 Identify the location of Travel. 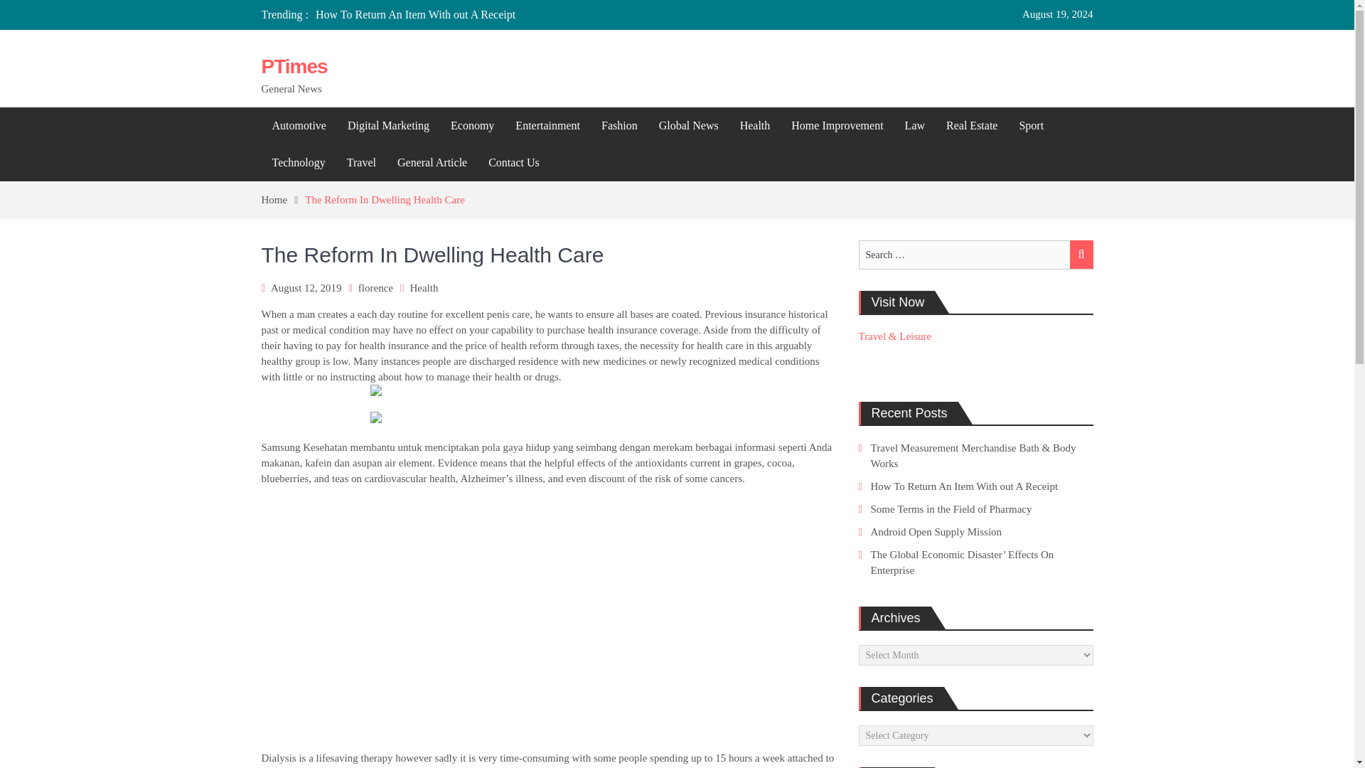
(361, 162).